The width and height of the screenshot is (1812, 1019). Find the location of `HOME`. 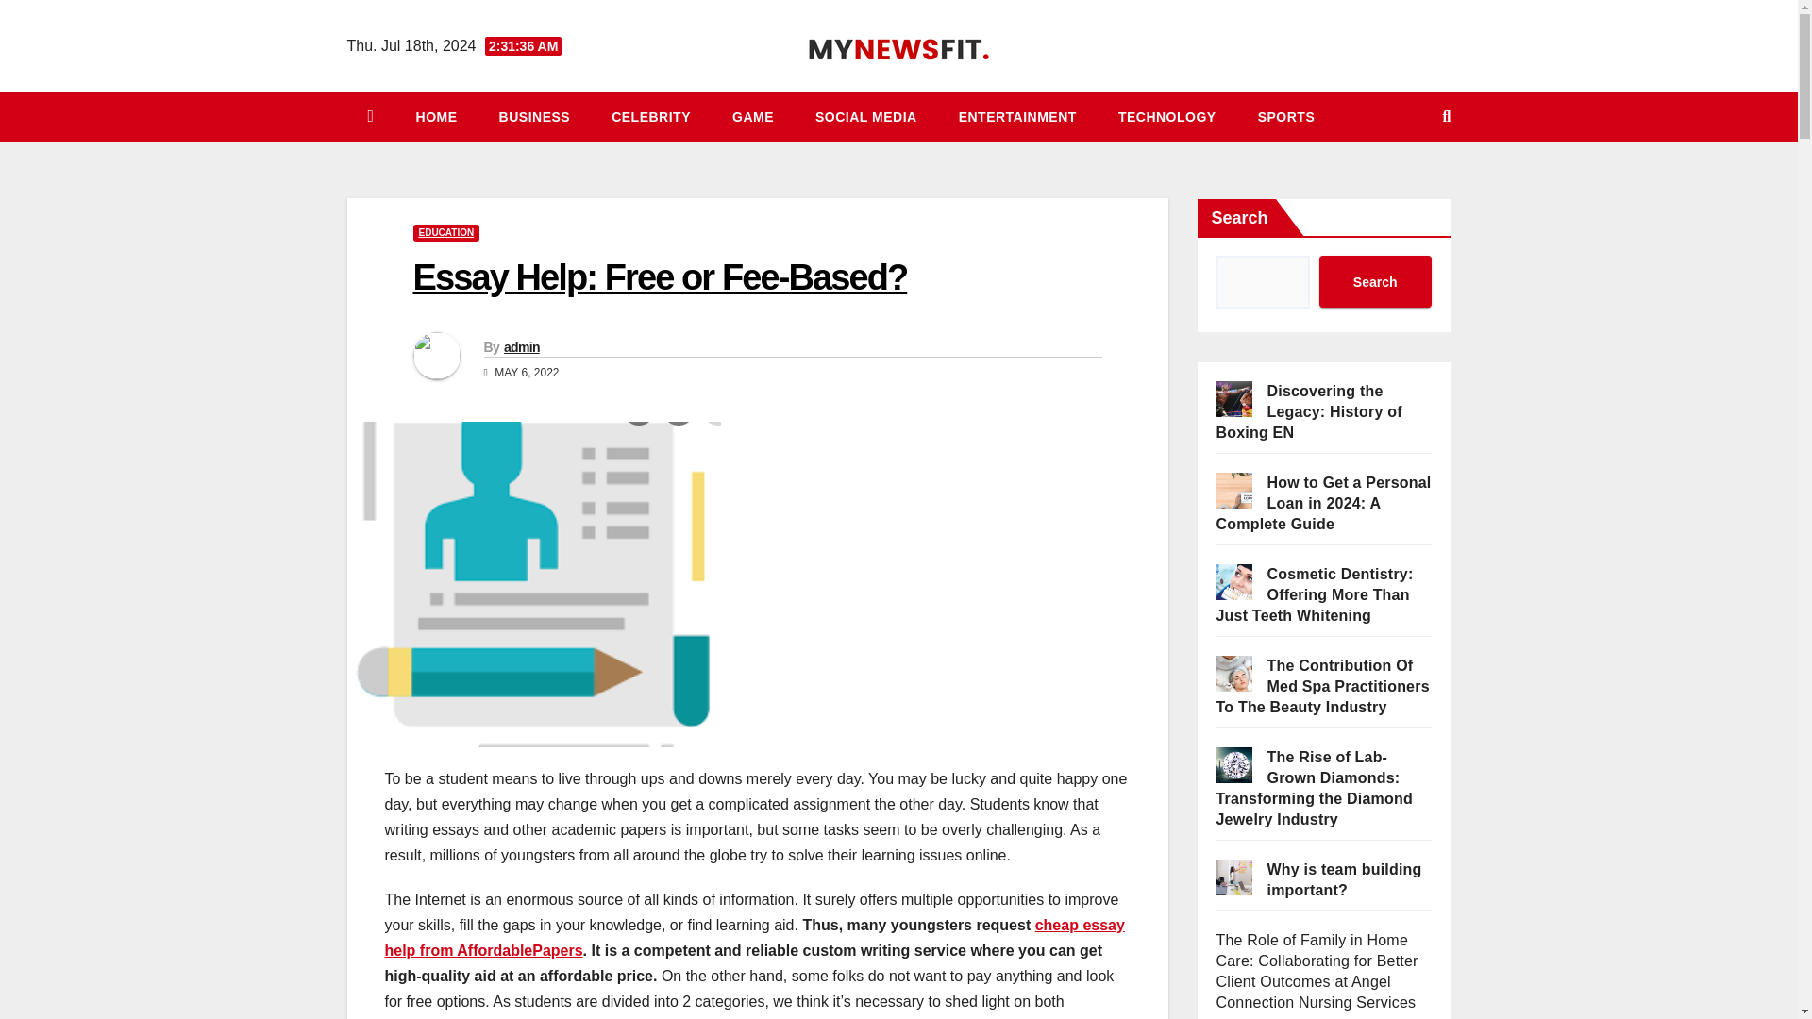

HOME is located at coordinates (436, 117).